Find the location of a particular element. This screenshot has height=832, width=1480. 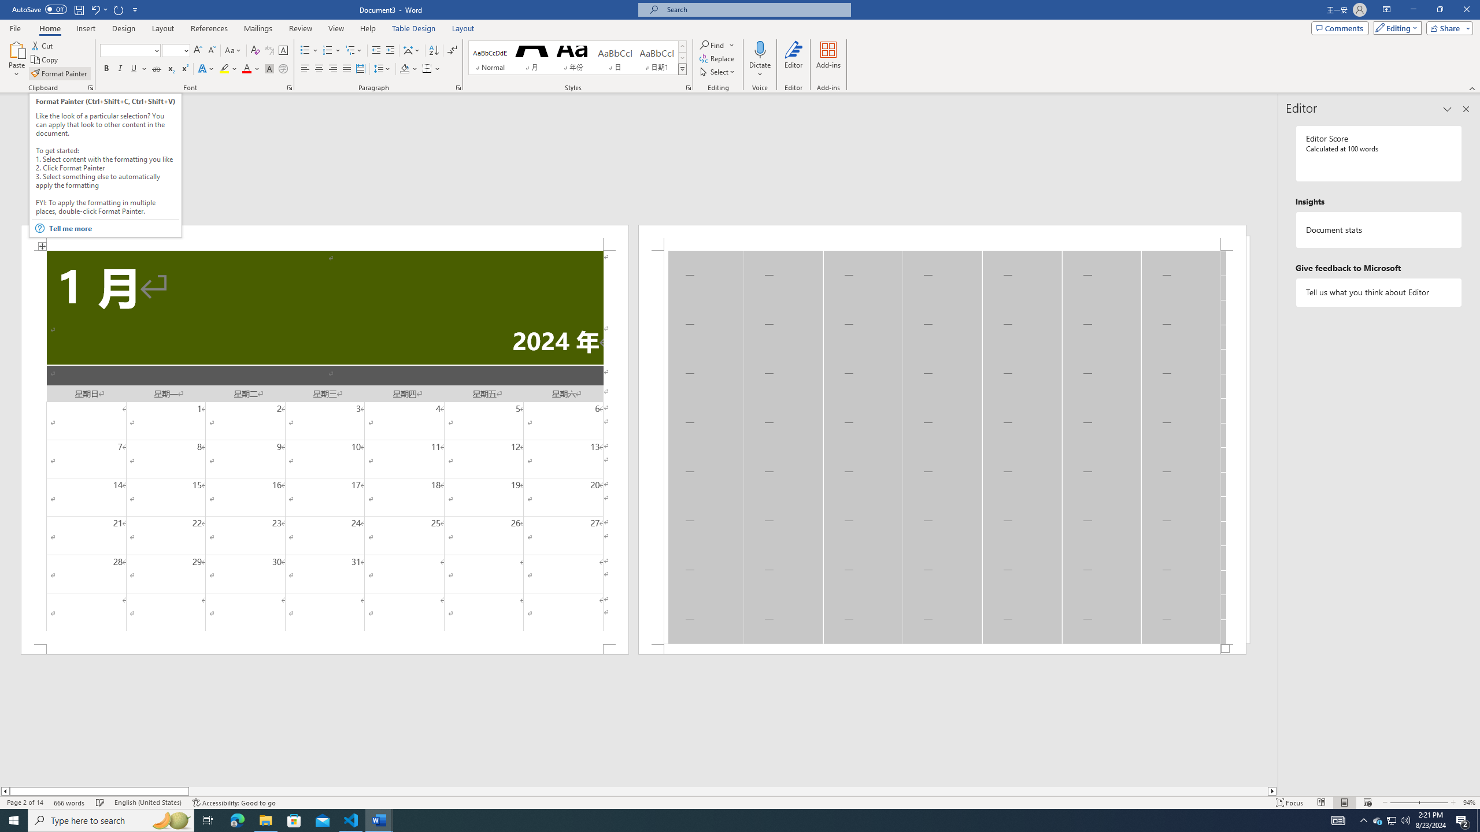

Header -Section 1- is located at coordinates (942, 237).